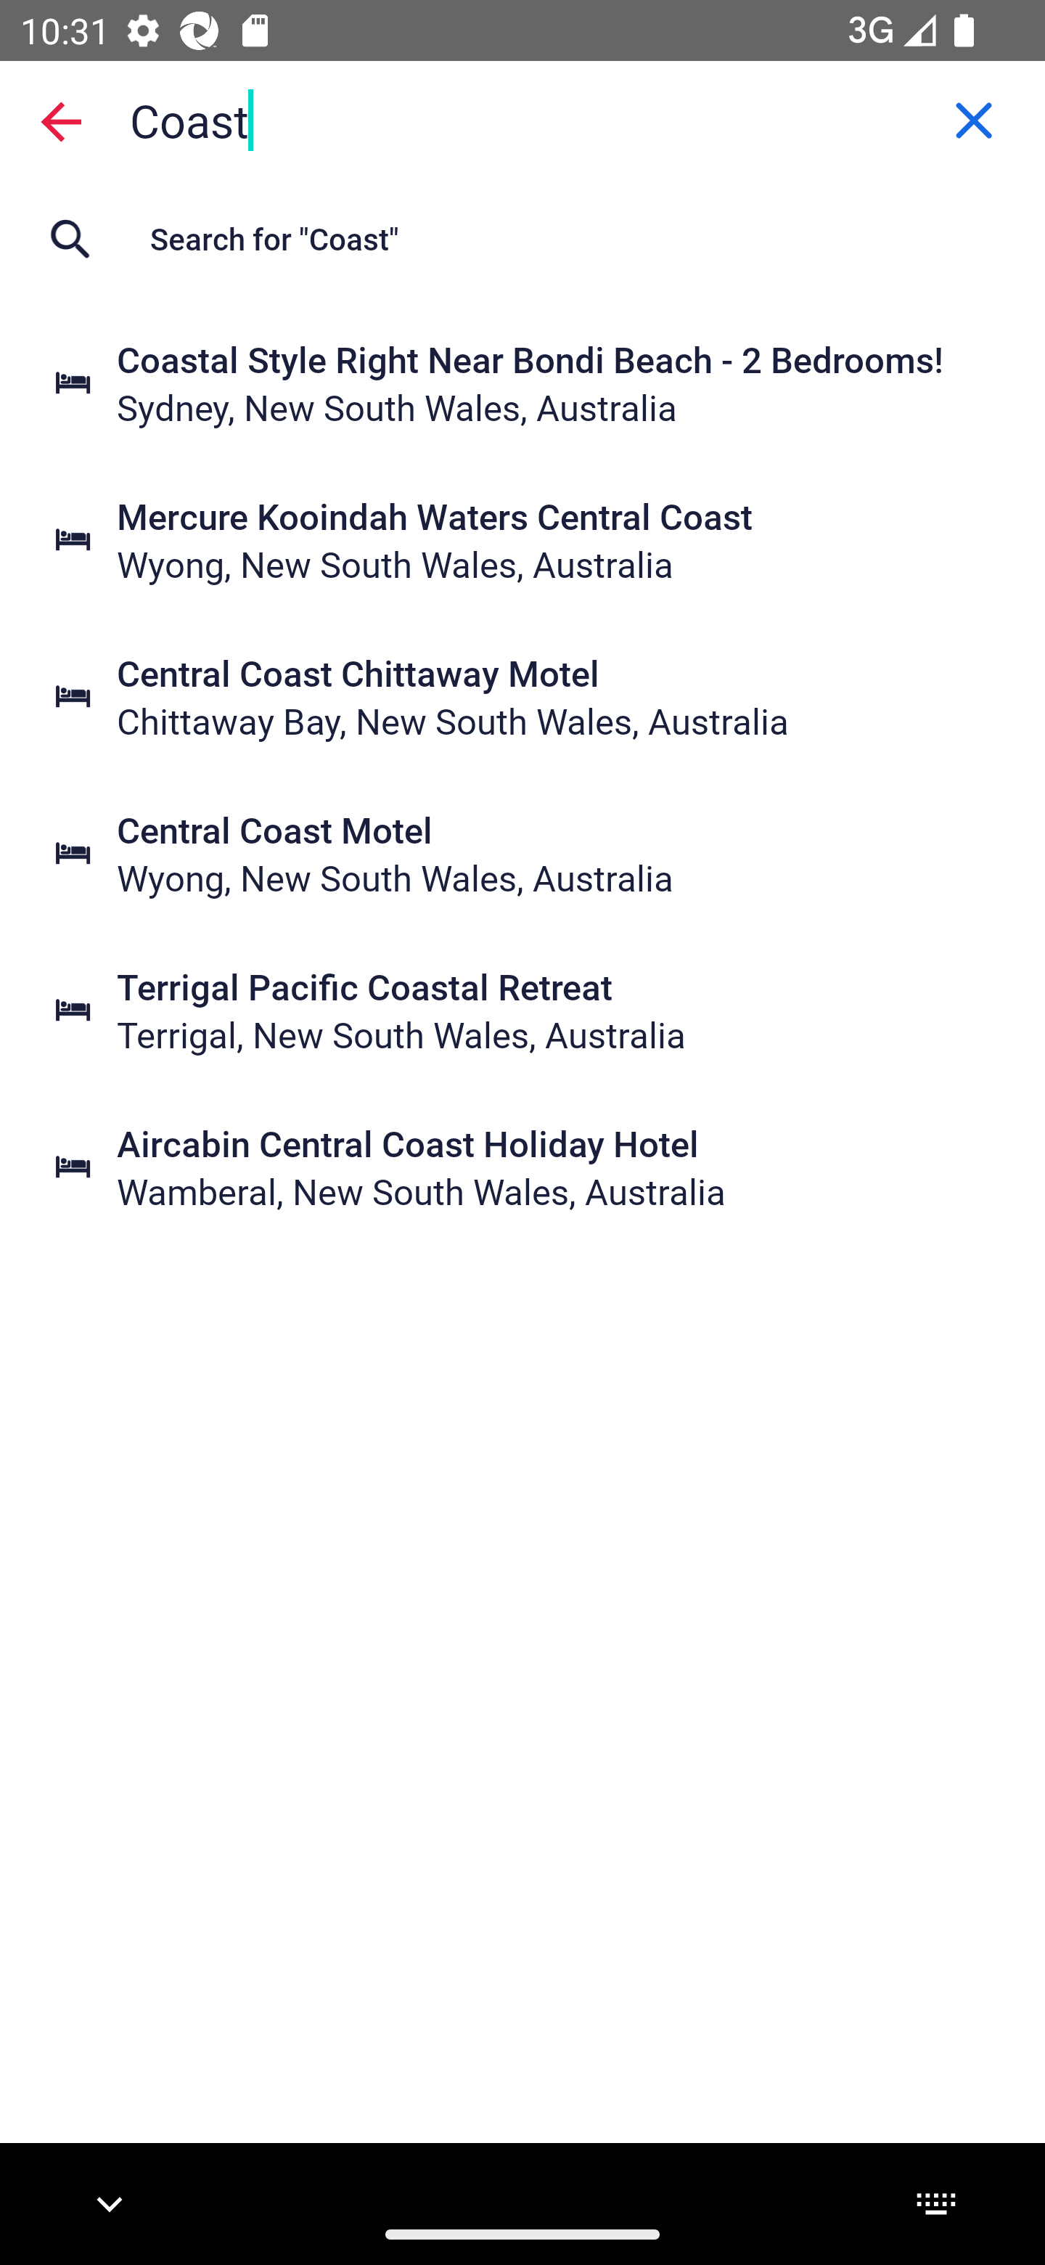 This screenshot has width=1045, height=2265. I want to click on Clear query, so click(974, 120).